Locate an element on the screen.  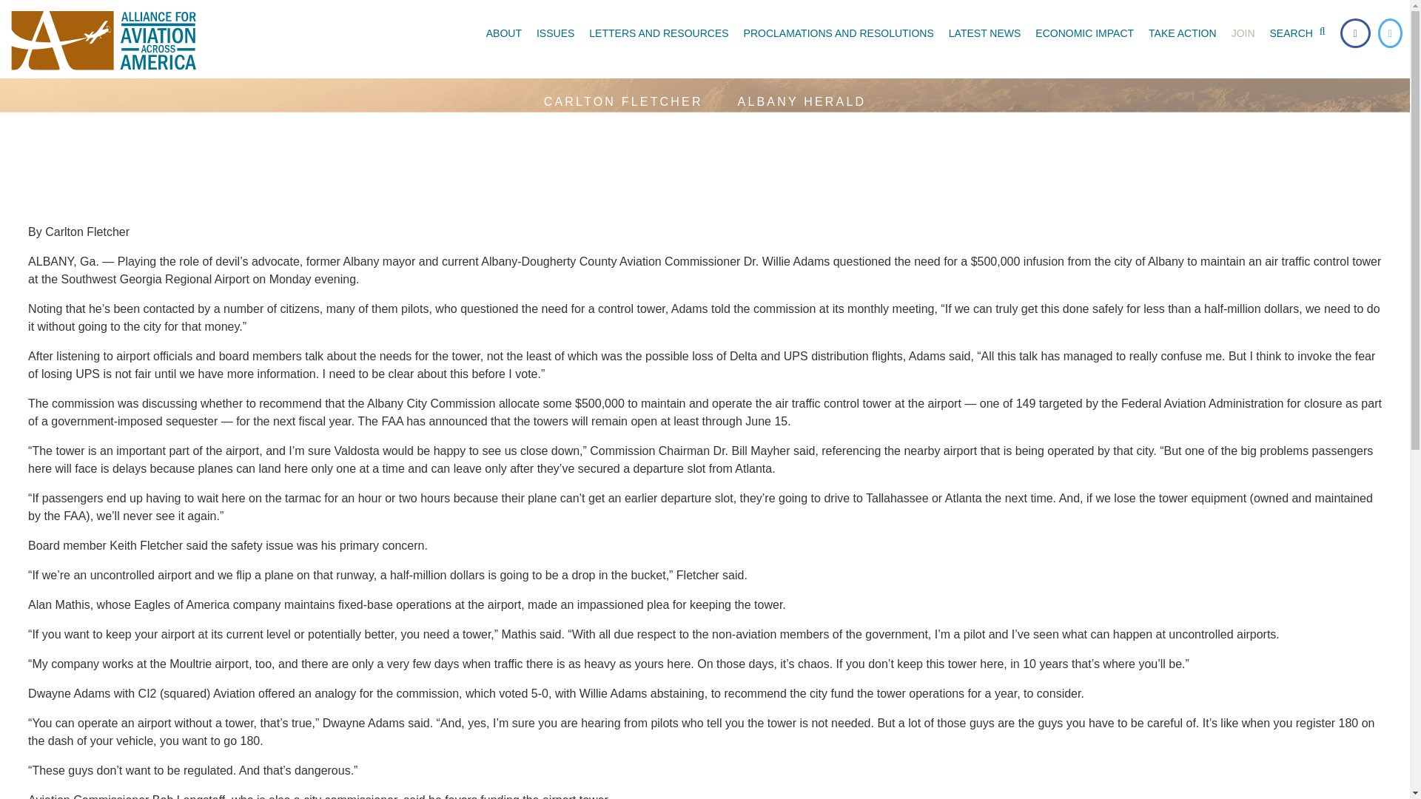
ABOUT is located at coordinates (503, 33).